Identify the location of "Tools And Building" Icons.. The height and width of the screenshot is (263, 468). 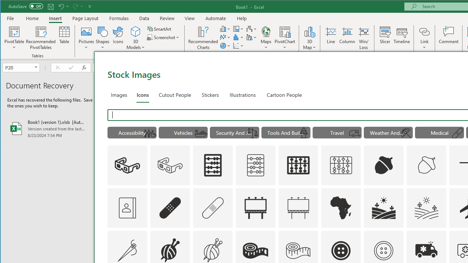
(286, 132).